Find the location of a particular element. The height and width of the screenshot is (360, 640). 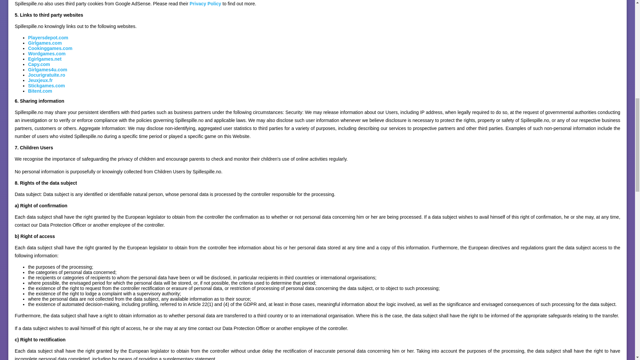

Wordgames.com is located at coordinates (47, 53).